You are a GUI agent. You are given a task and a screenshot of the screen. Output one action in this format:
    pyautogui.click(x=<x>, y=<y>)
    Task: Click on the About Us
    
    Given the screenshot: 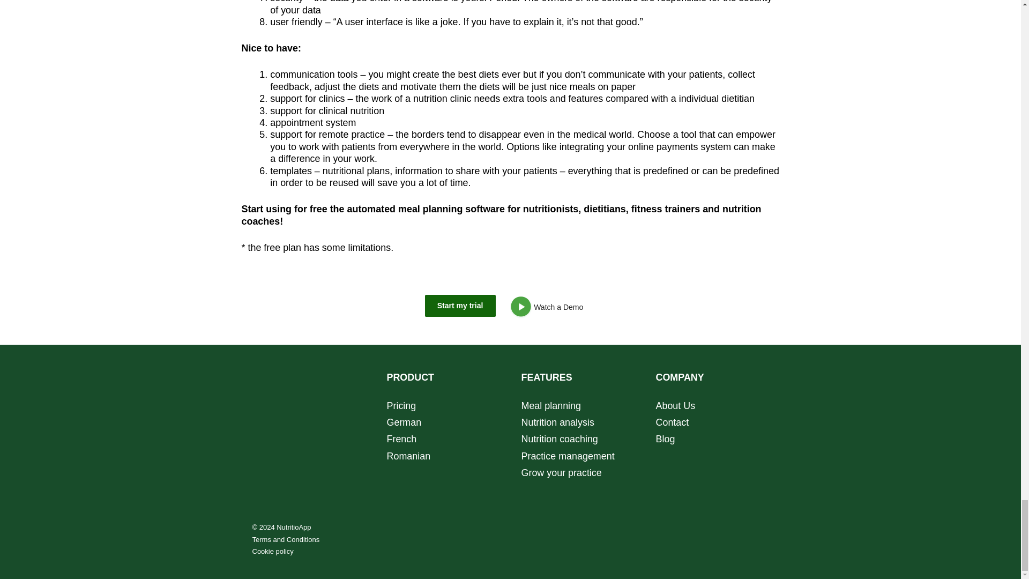 What is the action you would take?
    pyautogui.click(x=675, y=405)
    